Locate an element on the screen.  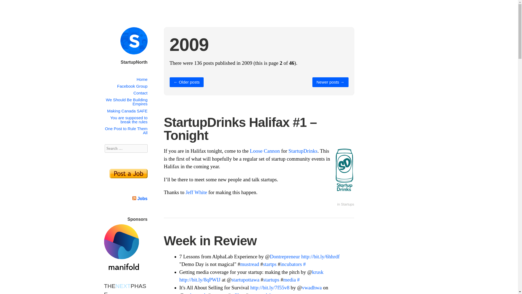
incubators is located at coordinates (291, 264).